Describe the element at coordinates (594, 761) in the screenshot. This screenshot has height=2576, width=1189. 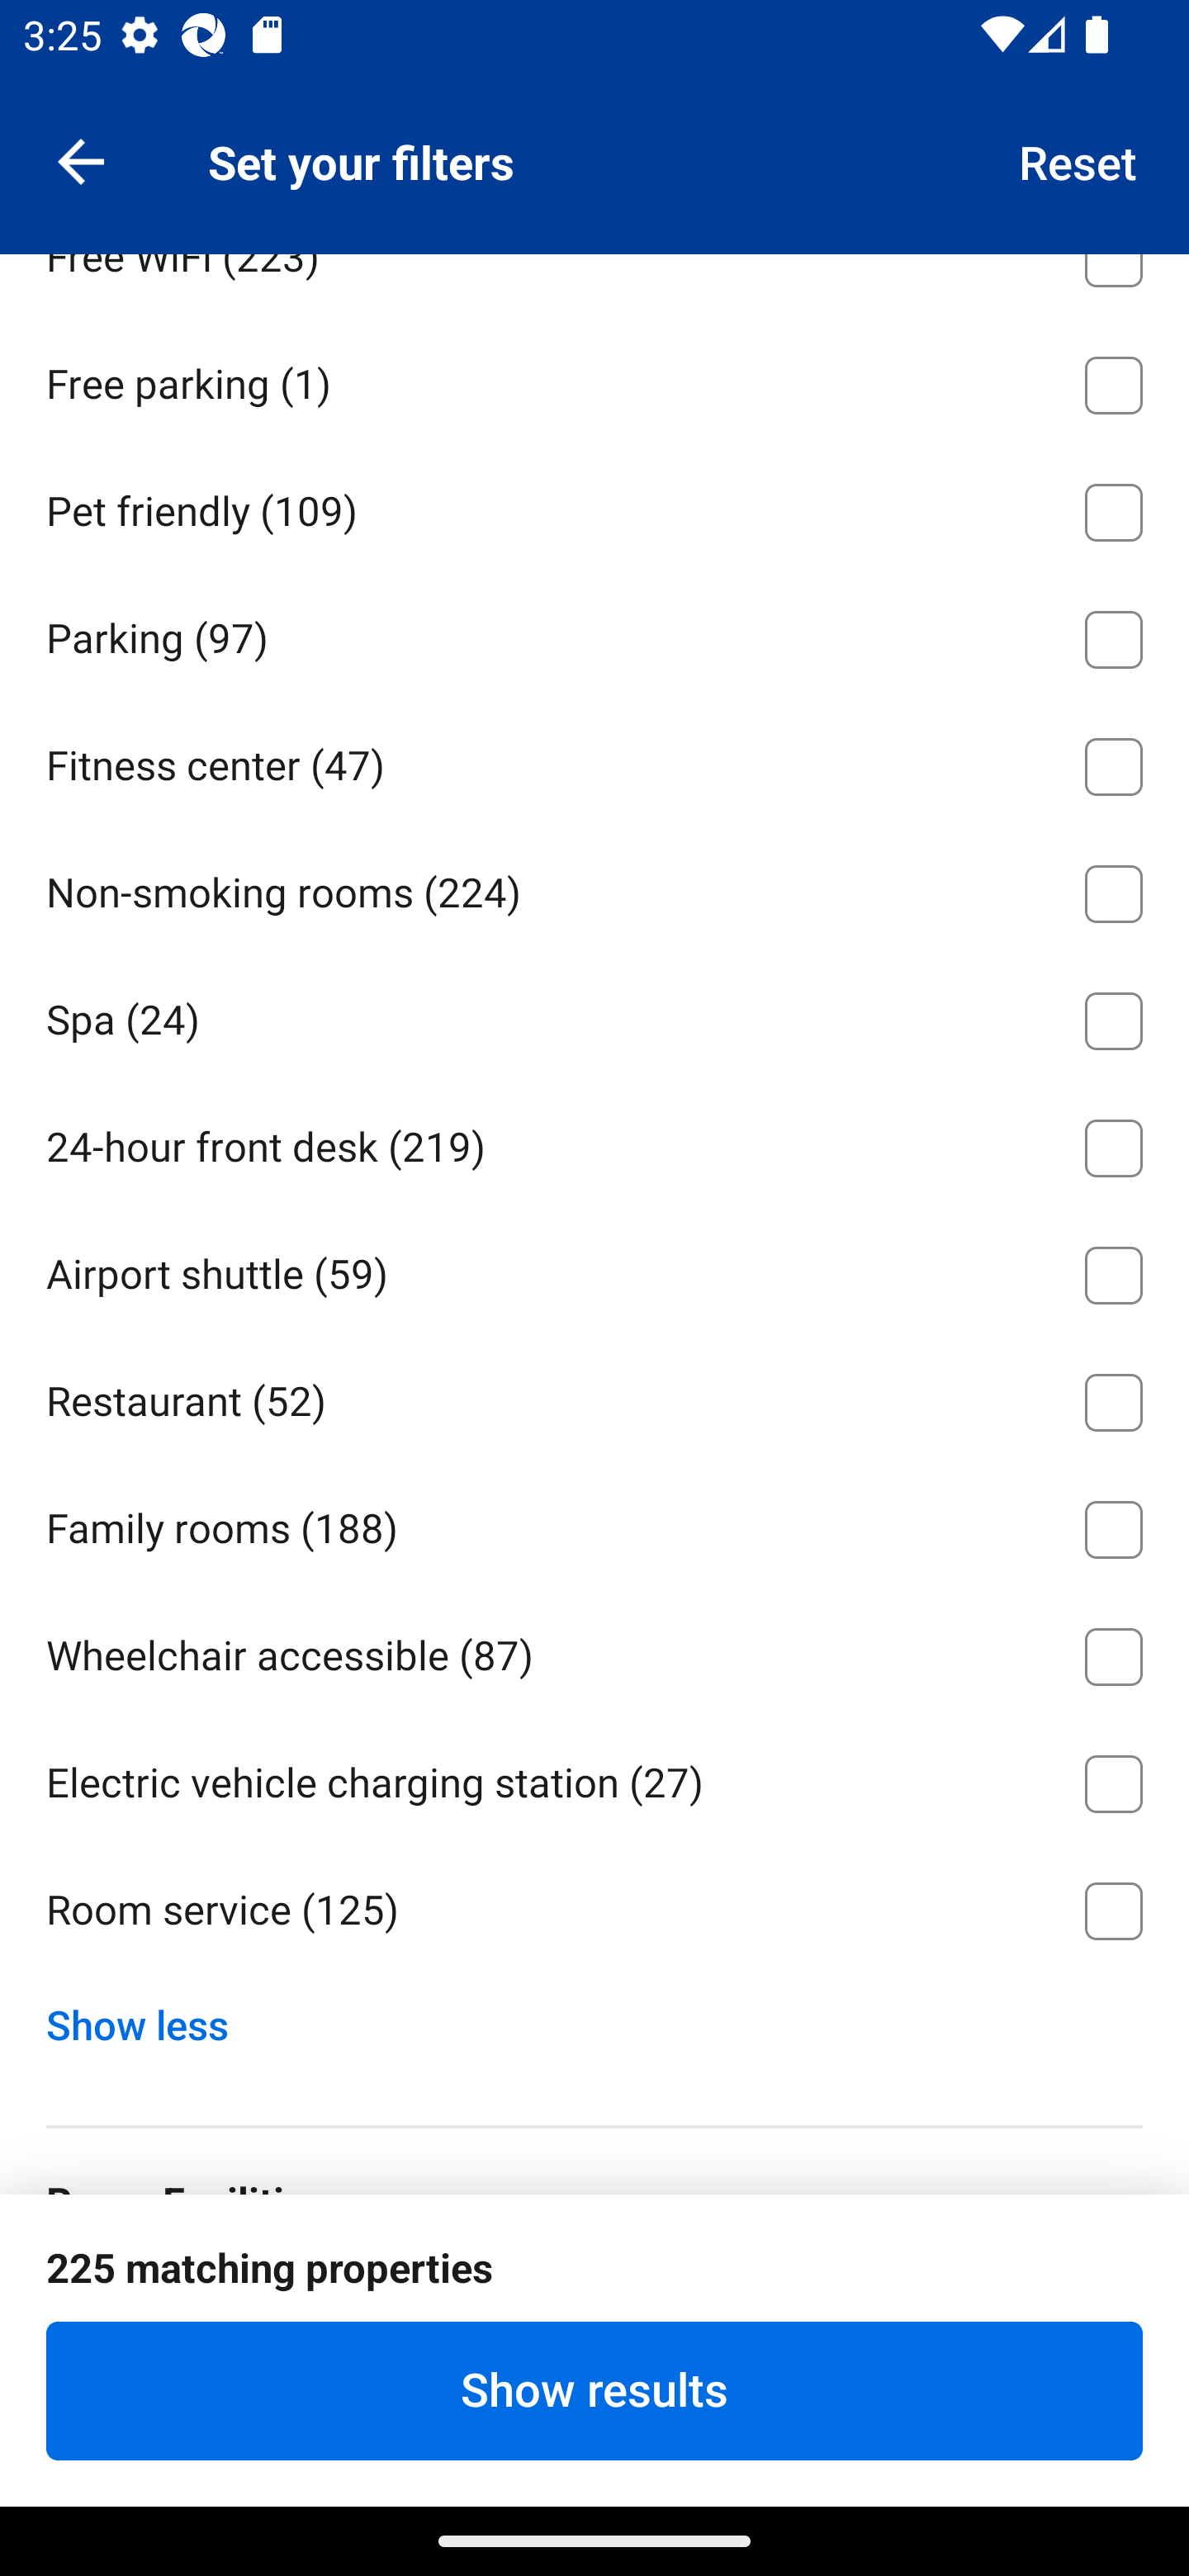
I see `Fitness center ⁦(47)` at that location.